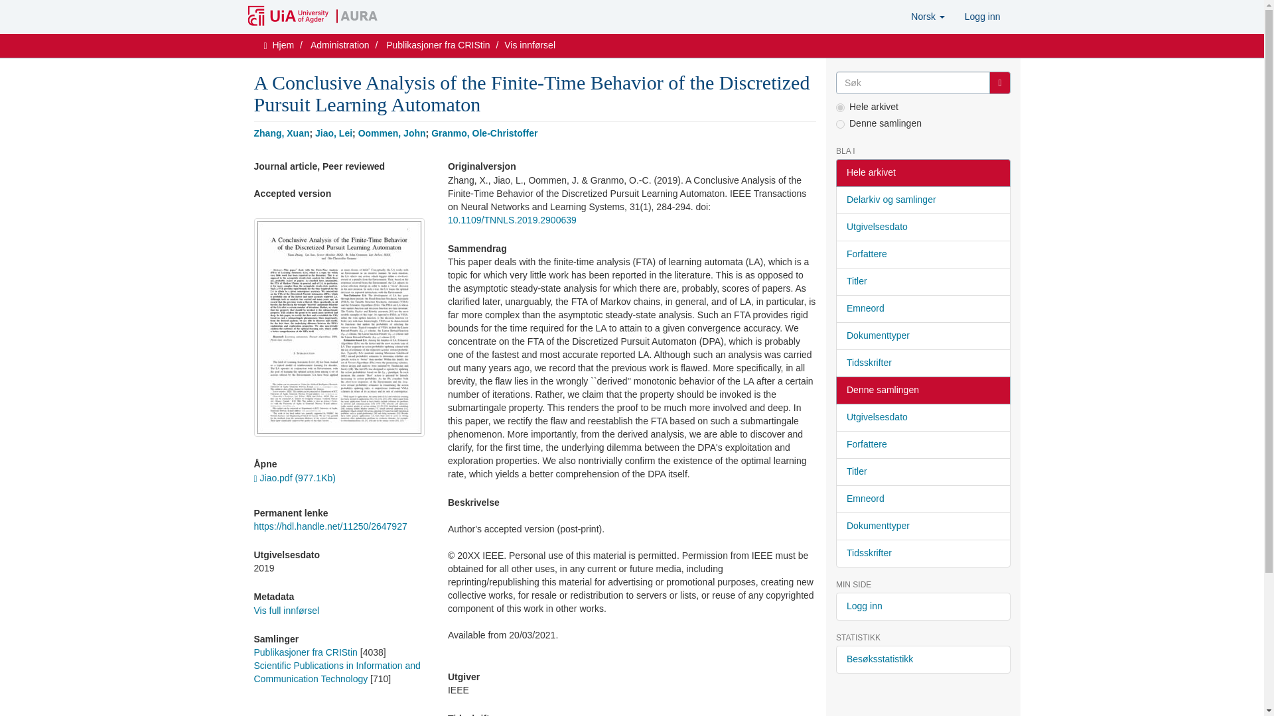 The height and width of the screenshot is (716, 1274). I want to click on Logg inn, so click(982, 16).